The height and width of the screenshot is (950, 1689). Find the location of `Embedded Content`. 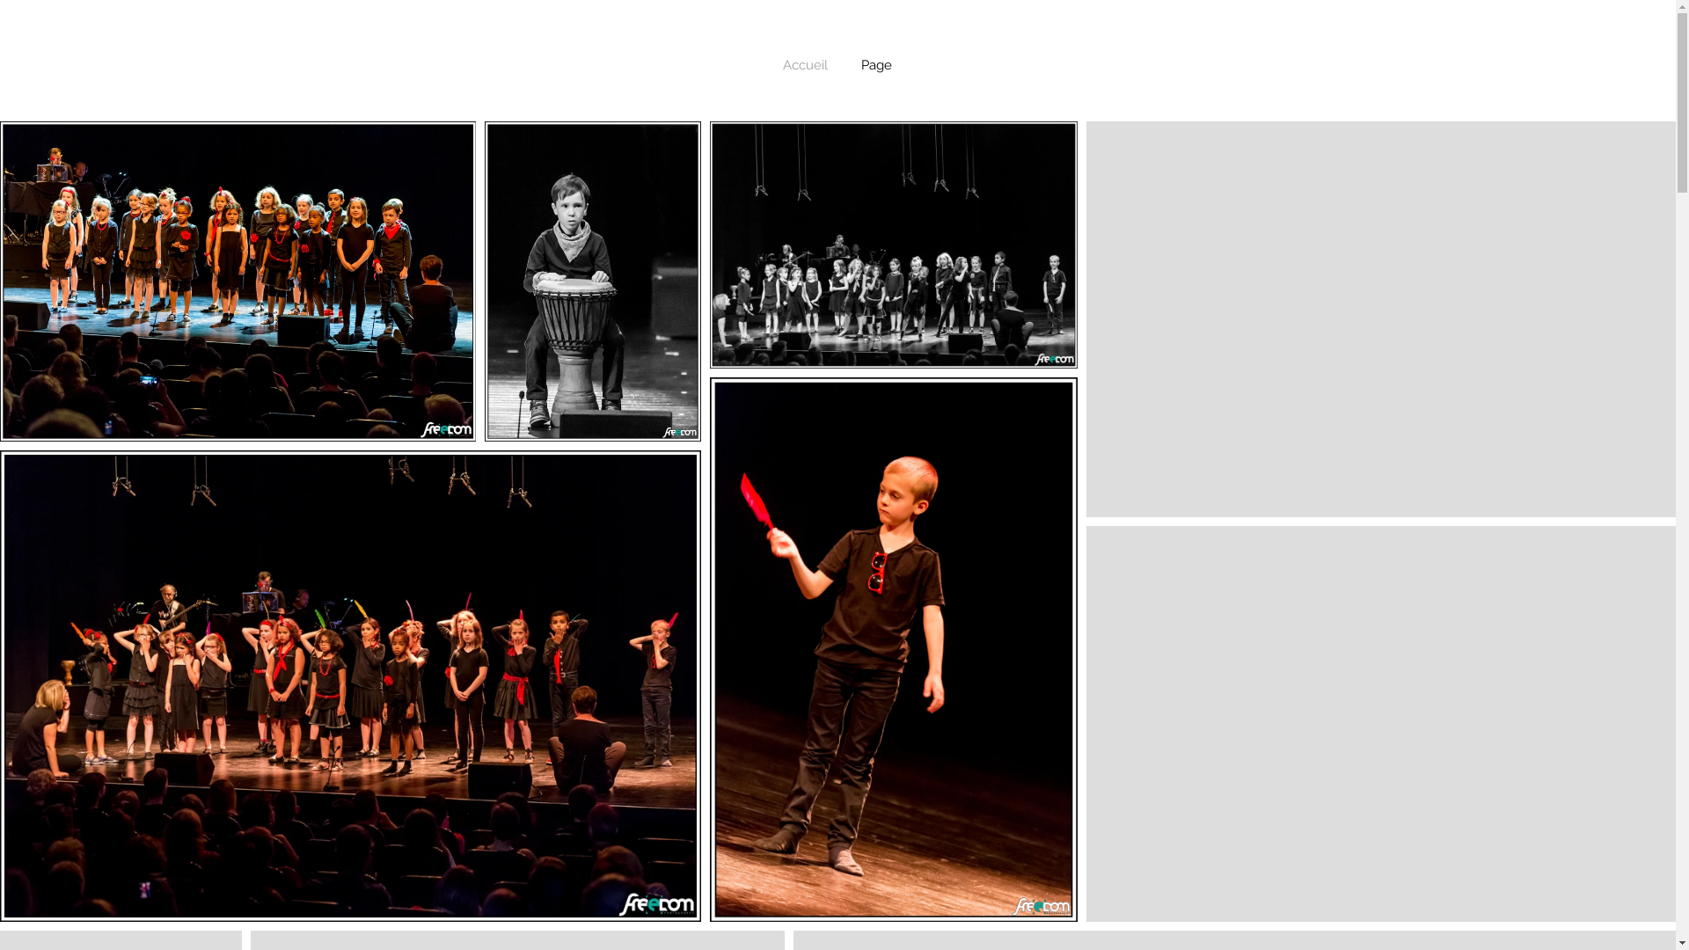

Embedded Content is located at coordinates (1531, 61).